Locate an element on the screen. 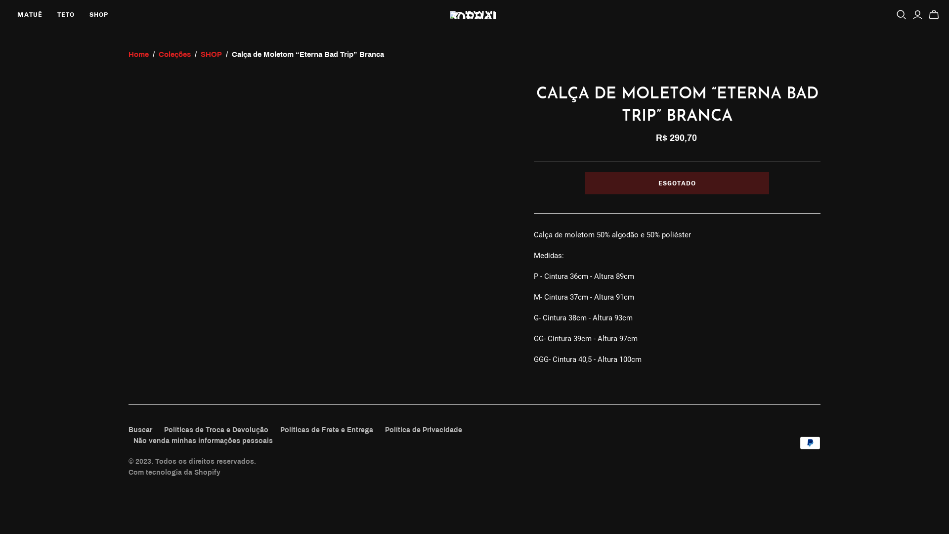 The height and width of the screenshot is (534, 949). Home is located at coordinates (138, 54).